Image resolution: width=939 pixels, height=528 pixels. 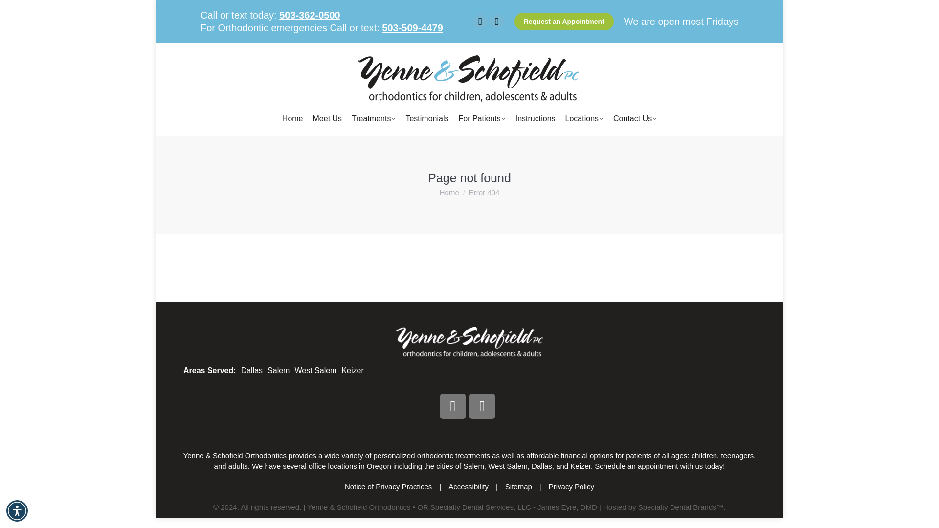 What do you see at coordinates (374, 118) in the screenshot?
I see `Treatments` at bounding box center [374, 118].